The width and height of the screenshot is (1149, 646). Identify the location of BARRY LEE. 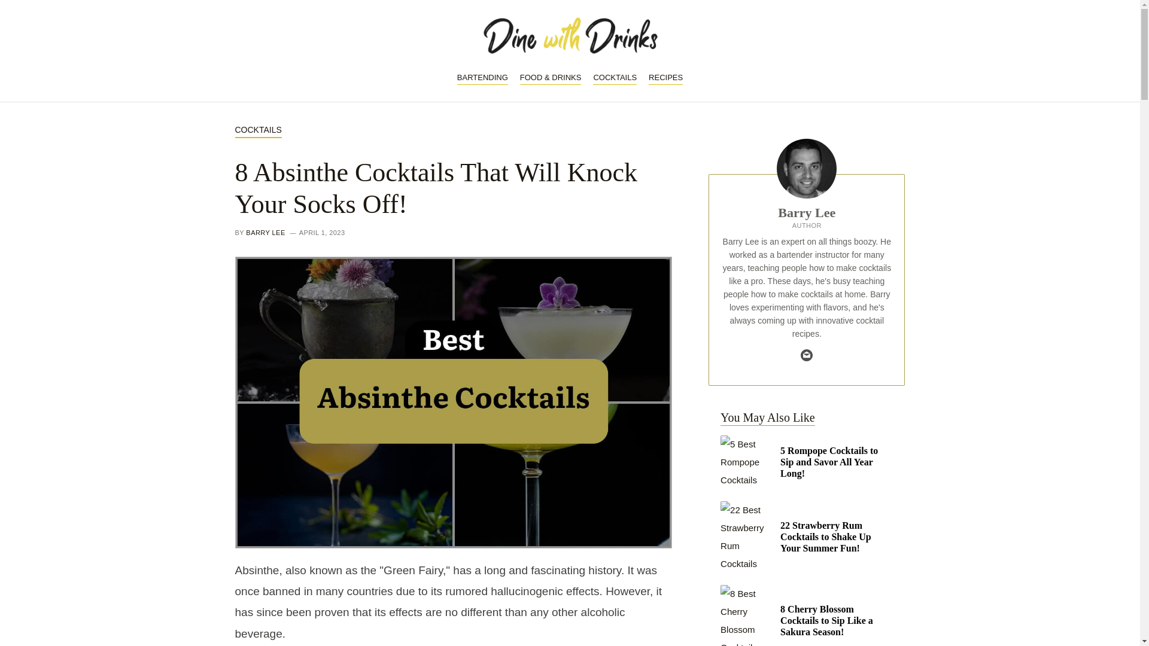
(265, 233).